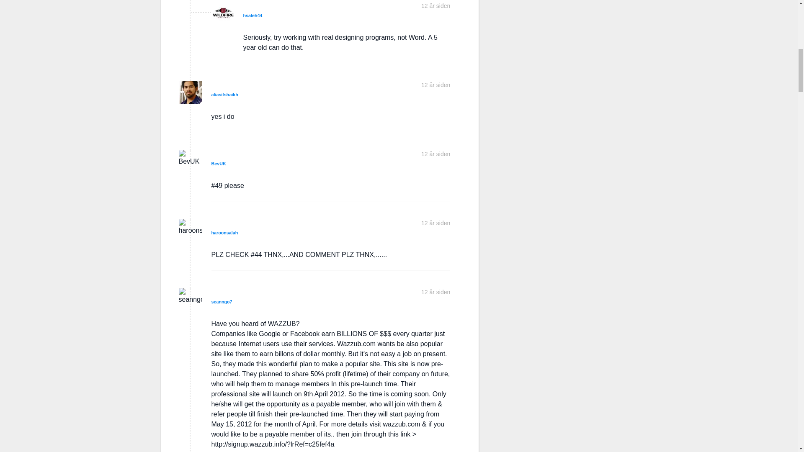 The width and height of the screenshot is (804, 452). What do you see at coordinates (224, 232) in the screenshot?
I see `haroonsalah` at bounding box center [224, 232].